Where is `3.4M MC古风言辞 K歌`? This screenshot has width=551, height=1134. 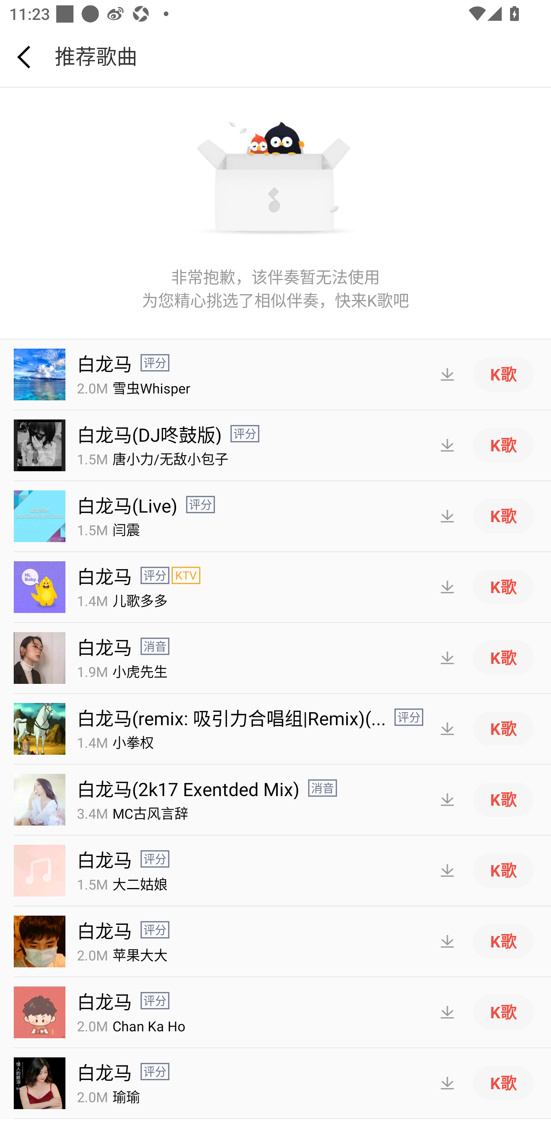 3.4M MC古风言辞 K歌 is located at coordinates (275, 800).